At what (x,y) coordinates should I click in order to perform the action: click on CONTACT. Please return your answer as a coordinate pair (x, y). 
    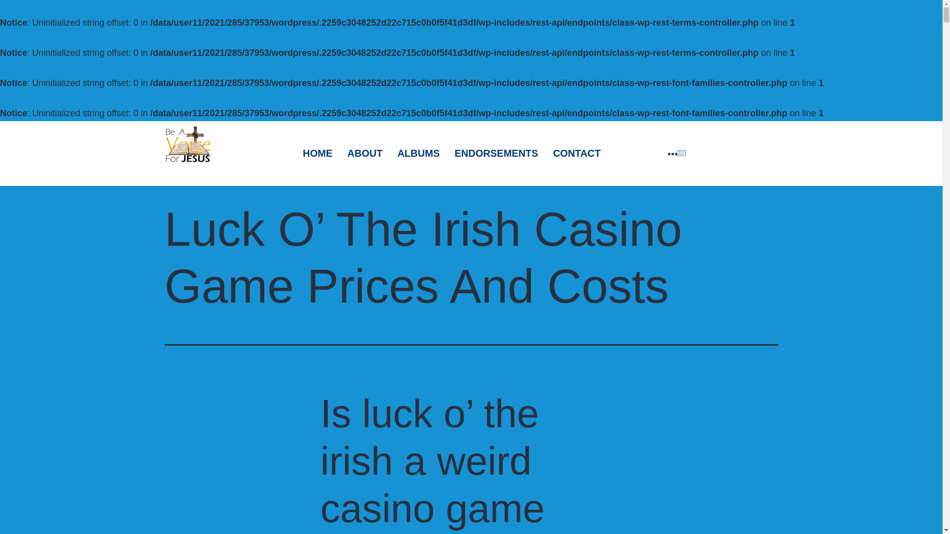
    Looking at the image, I should click on (576, 153).